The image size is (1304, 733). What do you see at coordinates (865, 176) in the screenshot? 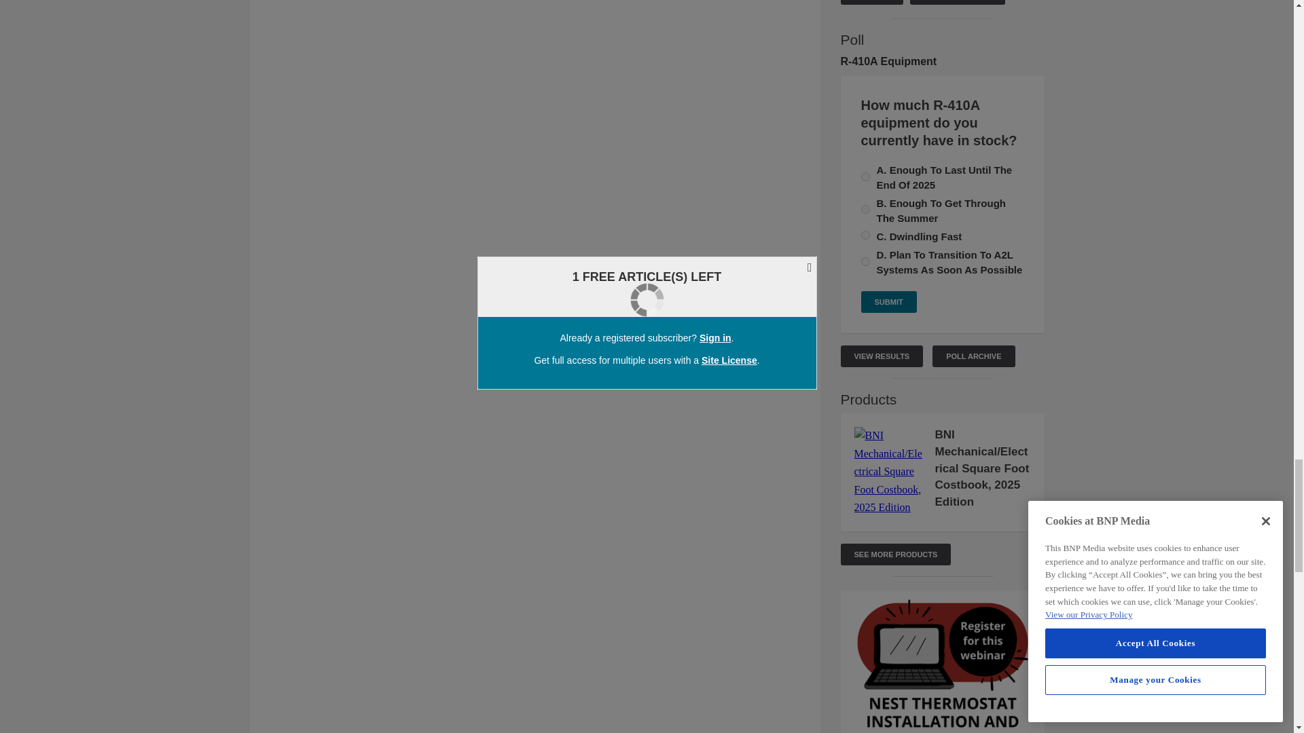
I see `597` at bounding box center [865, 176].